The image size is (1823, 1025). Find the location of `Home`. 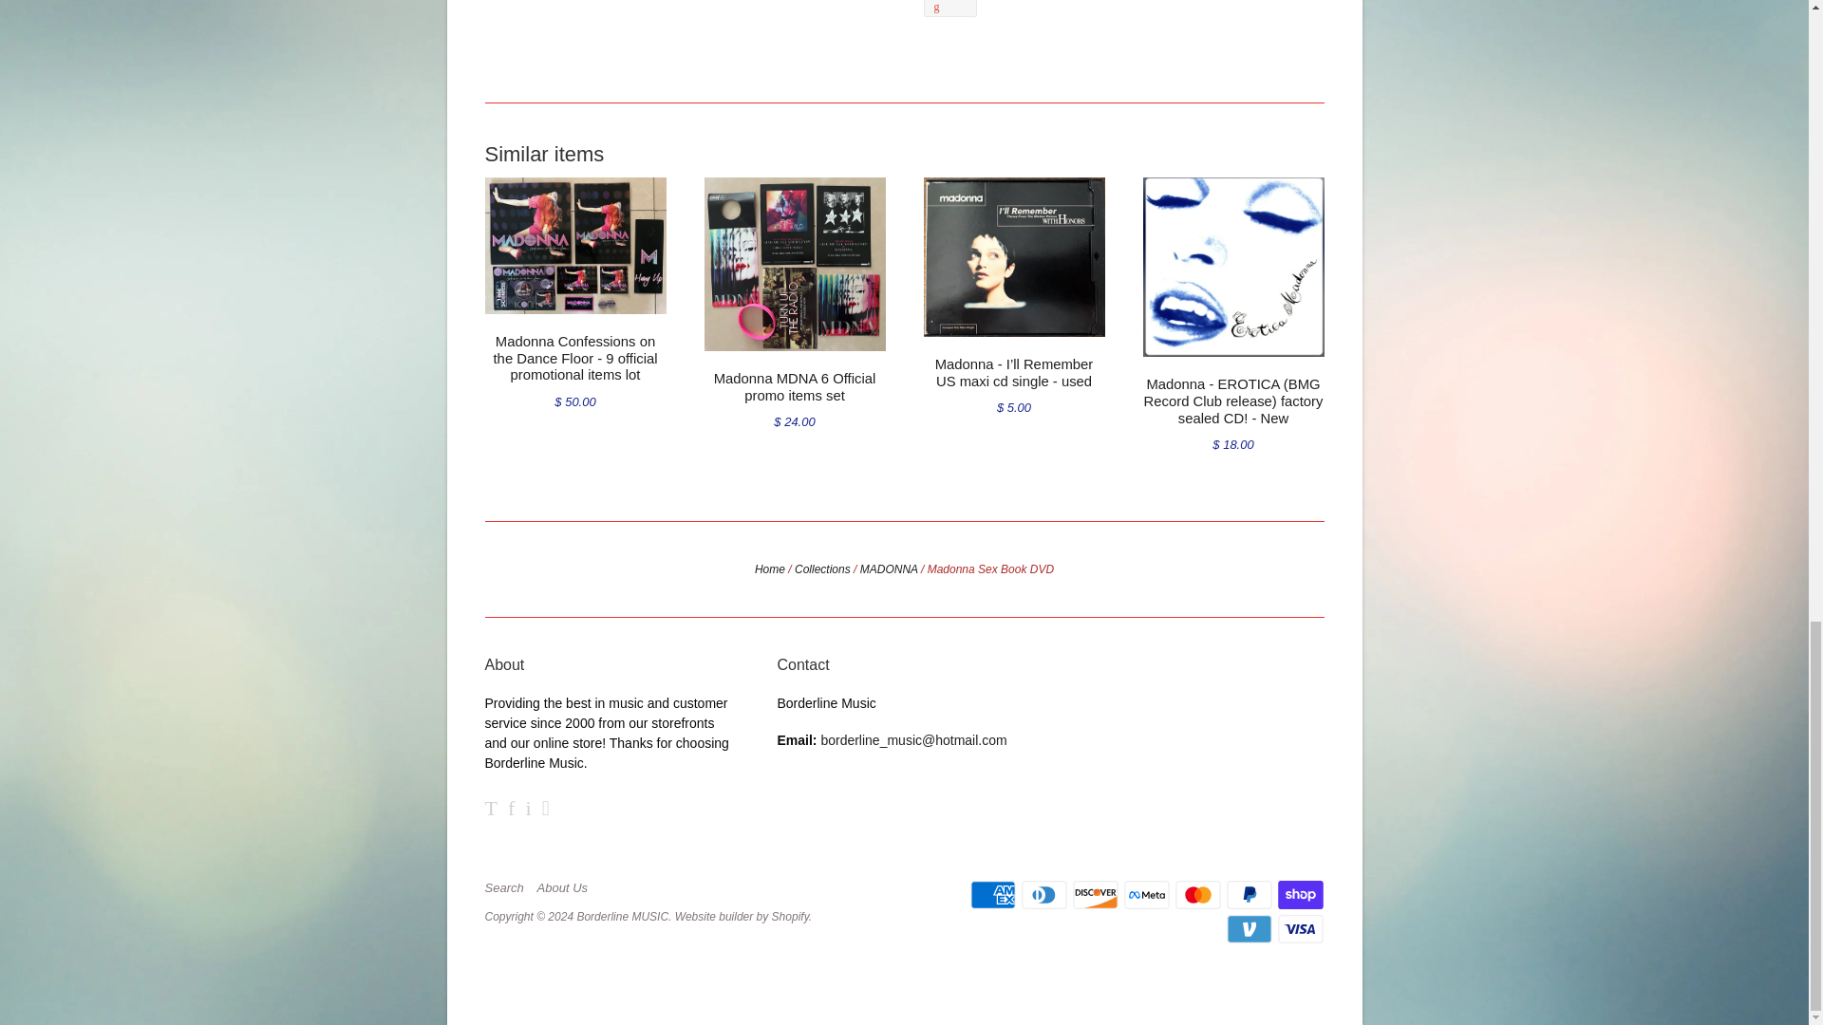

Home is located at coordinates (769, 568).